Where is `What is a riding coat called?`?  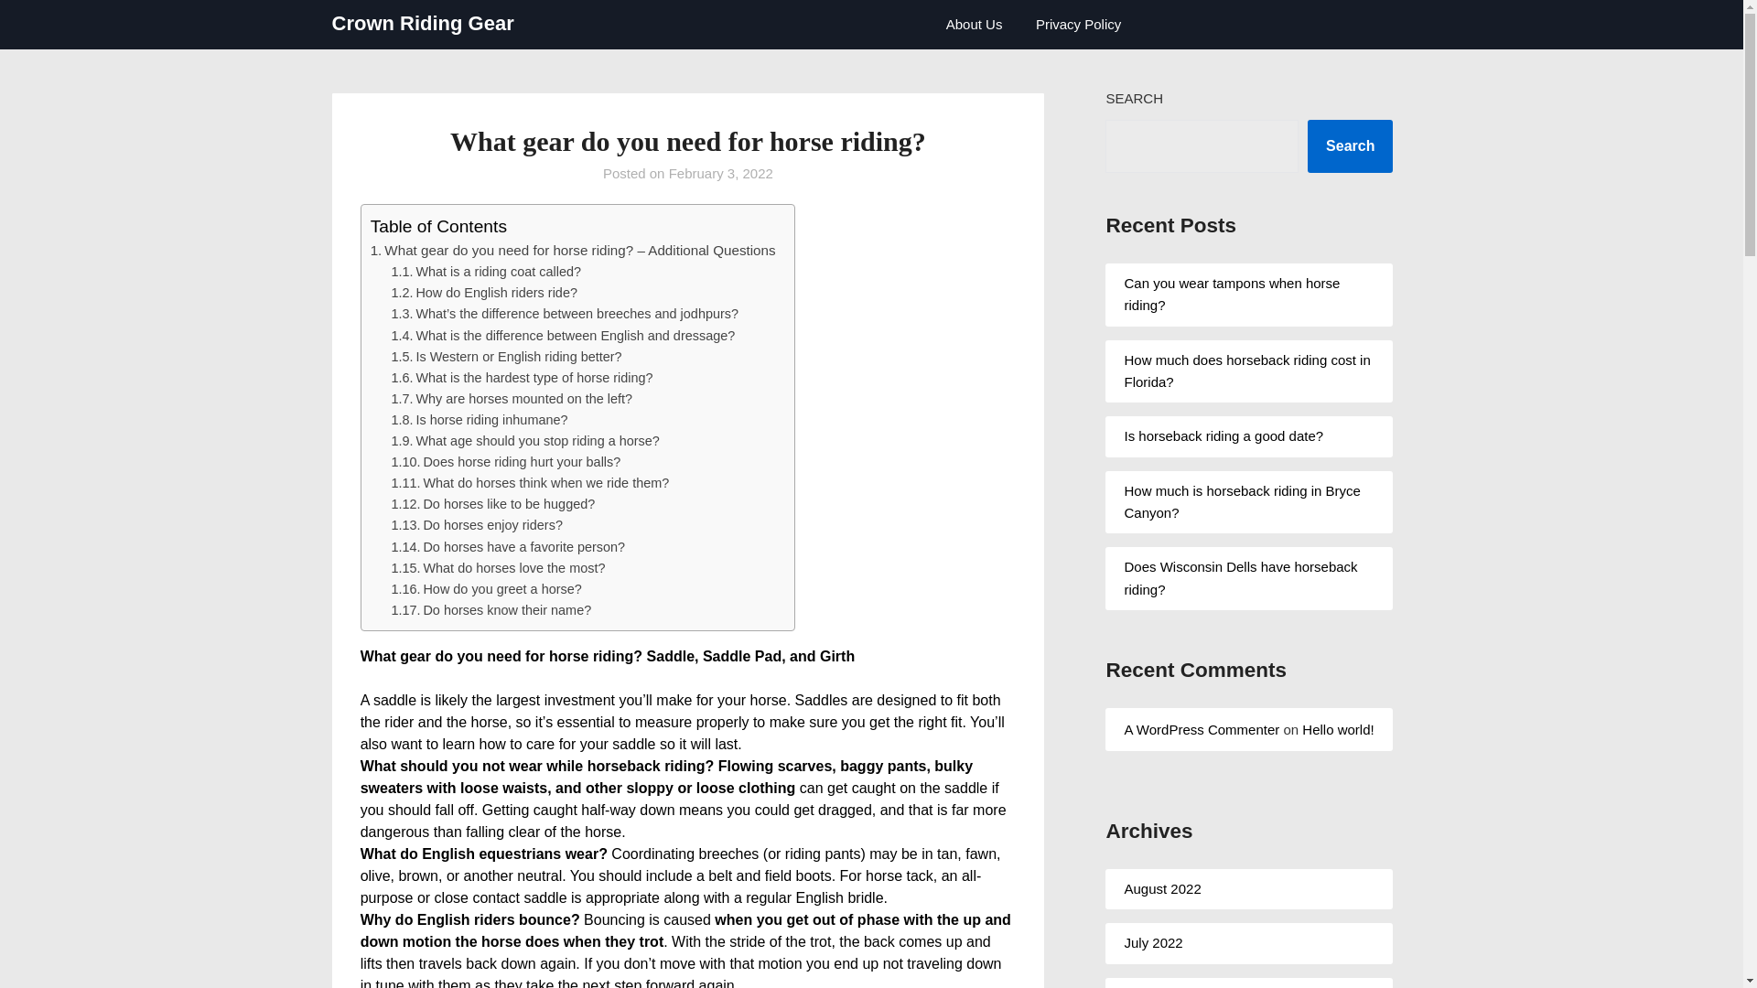 What is a riding coat called? is located at coordinates (498, 271).